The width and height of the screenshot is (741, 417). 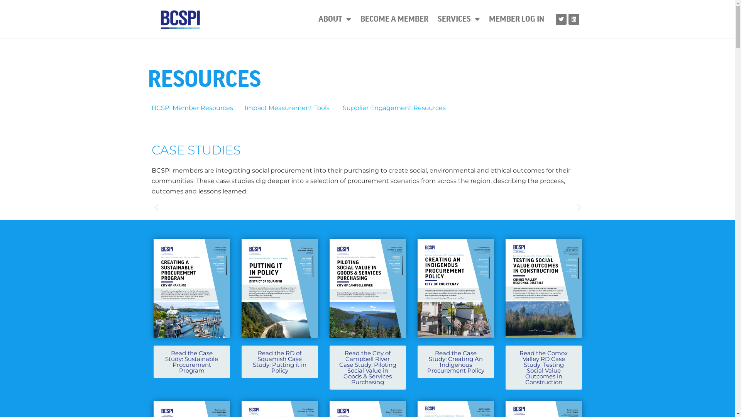 What do you see at coordinates (400, 108) in the screenshot?
I see `Supplier Engagement Resources` at bounding box center [400, 108].